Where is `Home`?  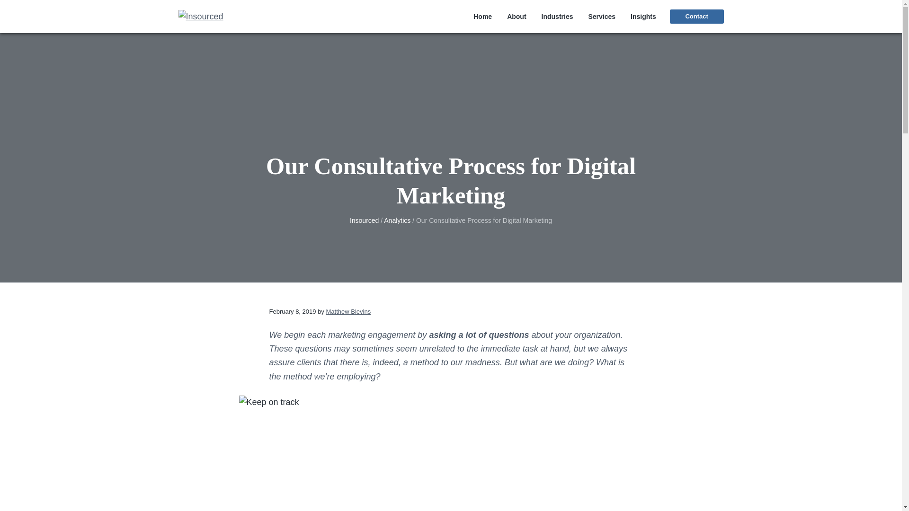
Home is located at coordinates (482, 17).